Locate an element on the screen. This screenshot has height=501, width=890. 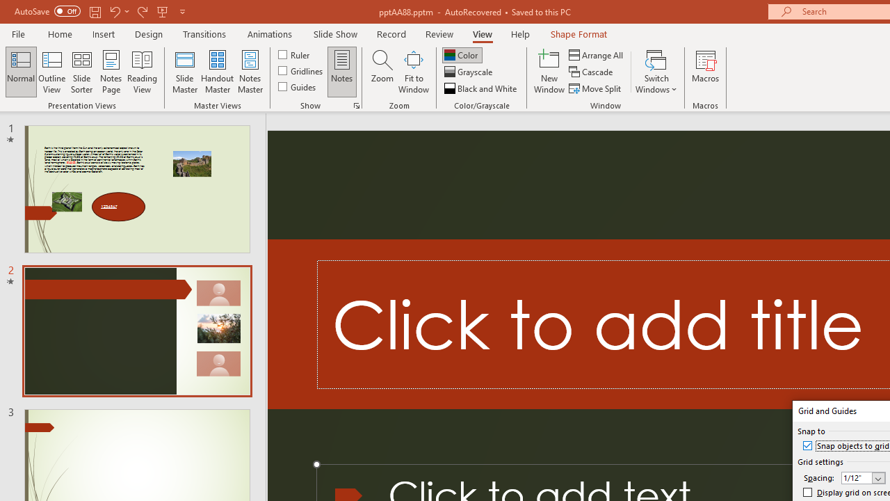
Notes is located at coordinates (342, 71).